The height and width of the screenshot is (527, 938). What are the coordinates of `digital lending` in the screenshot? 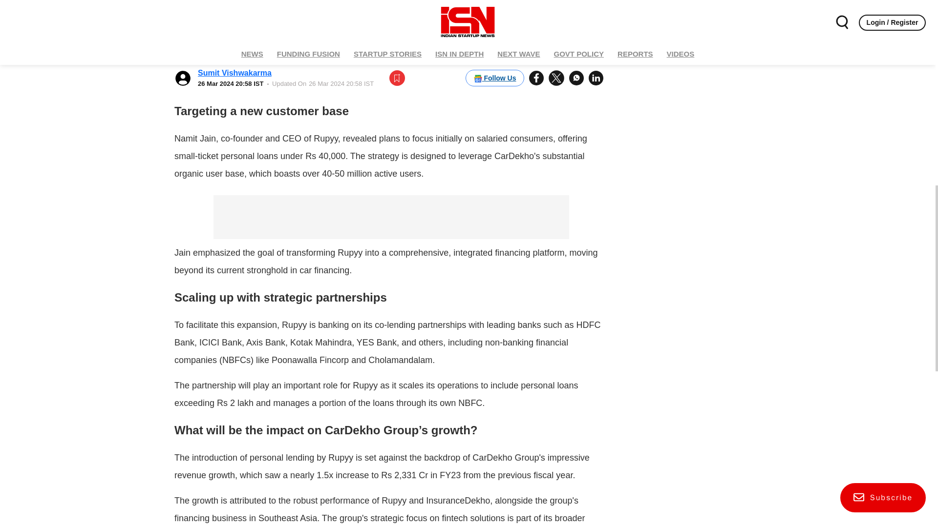 It's located at (424, 23).